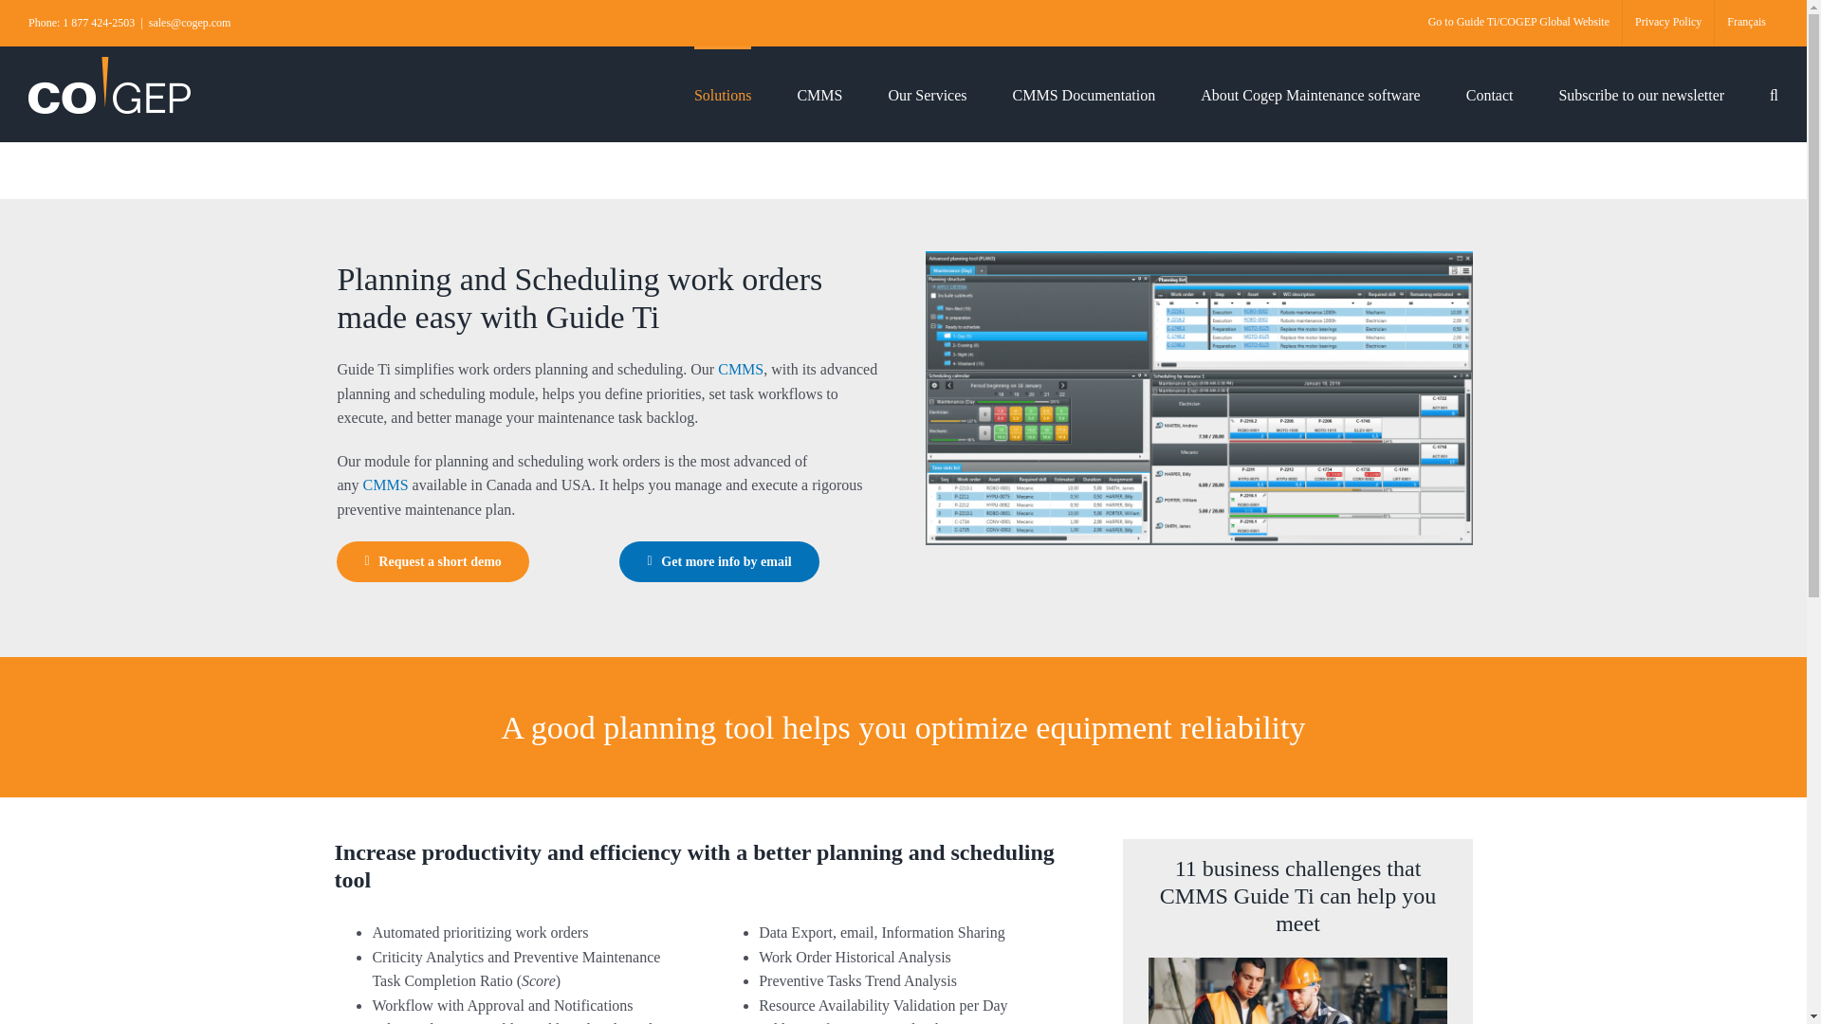 The image size is (1821, 1024). I want to click on About Cogep Maintenance software, so click(1310, 93).